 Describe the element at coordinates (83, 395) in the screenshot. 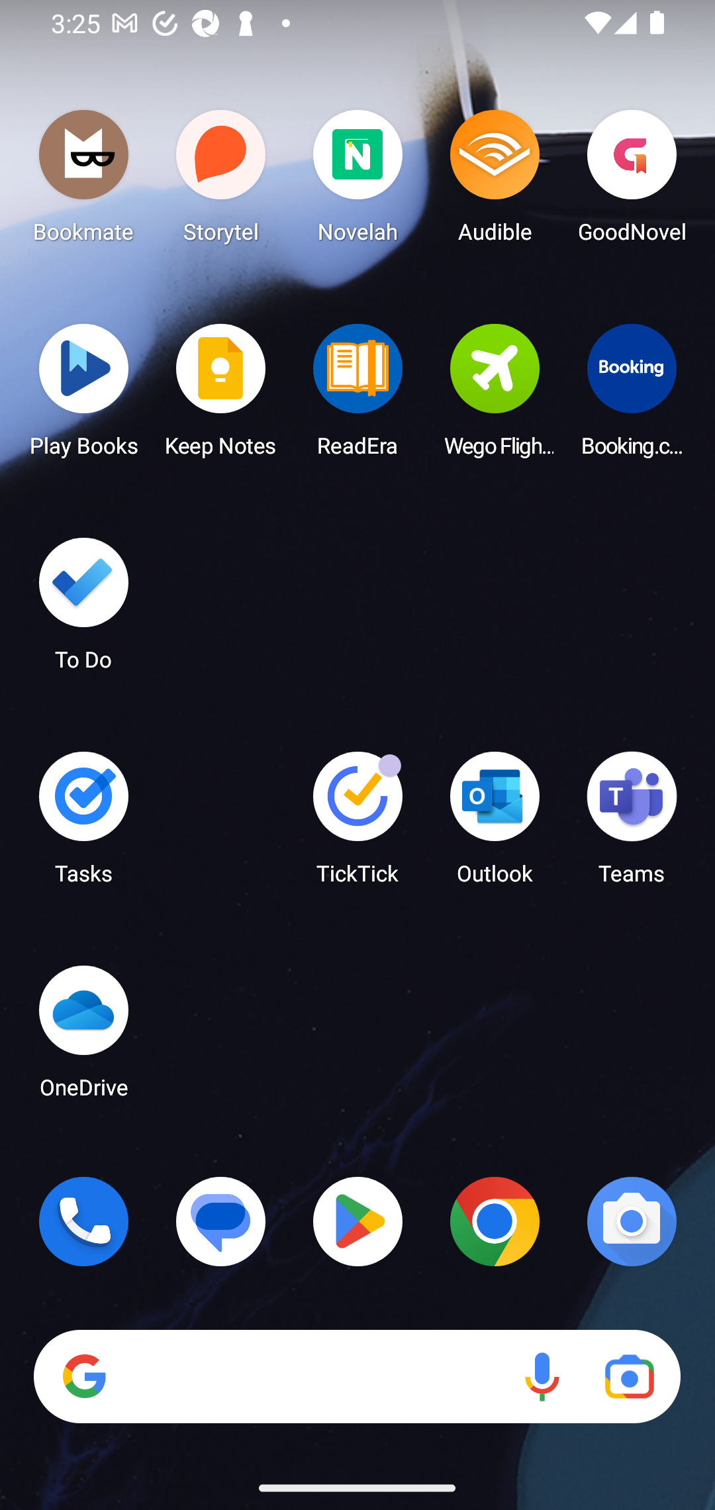

I see `Play Books` at that location.